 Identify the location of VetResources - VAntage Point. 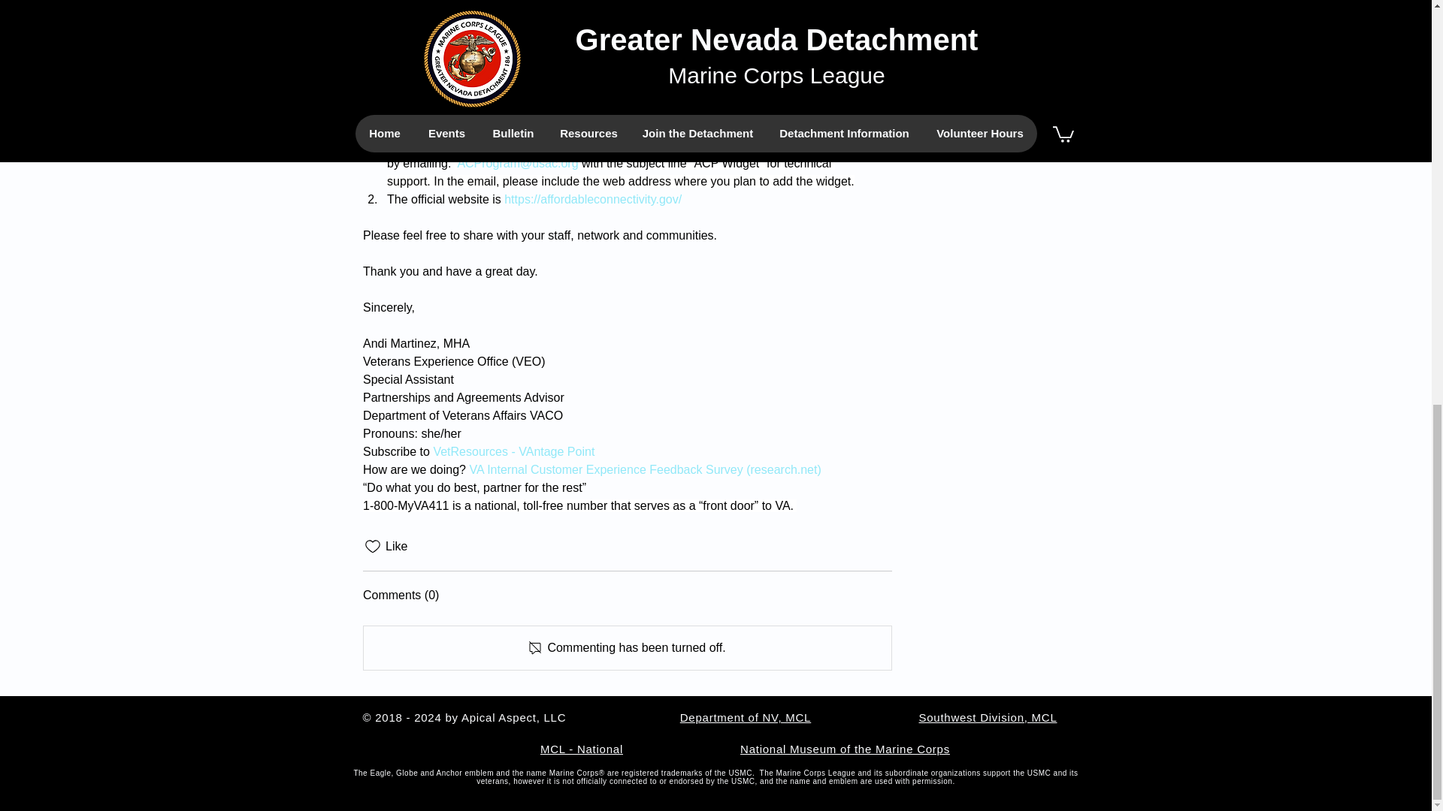
(514, 451).